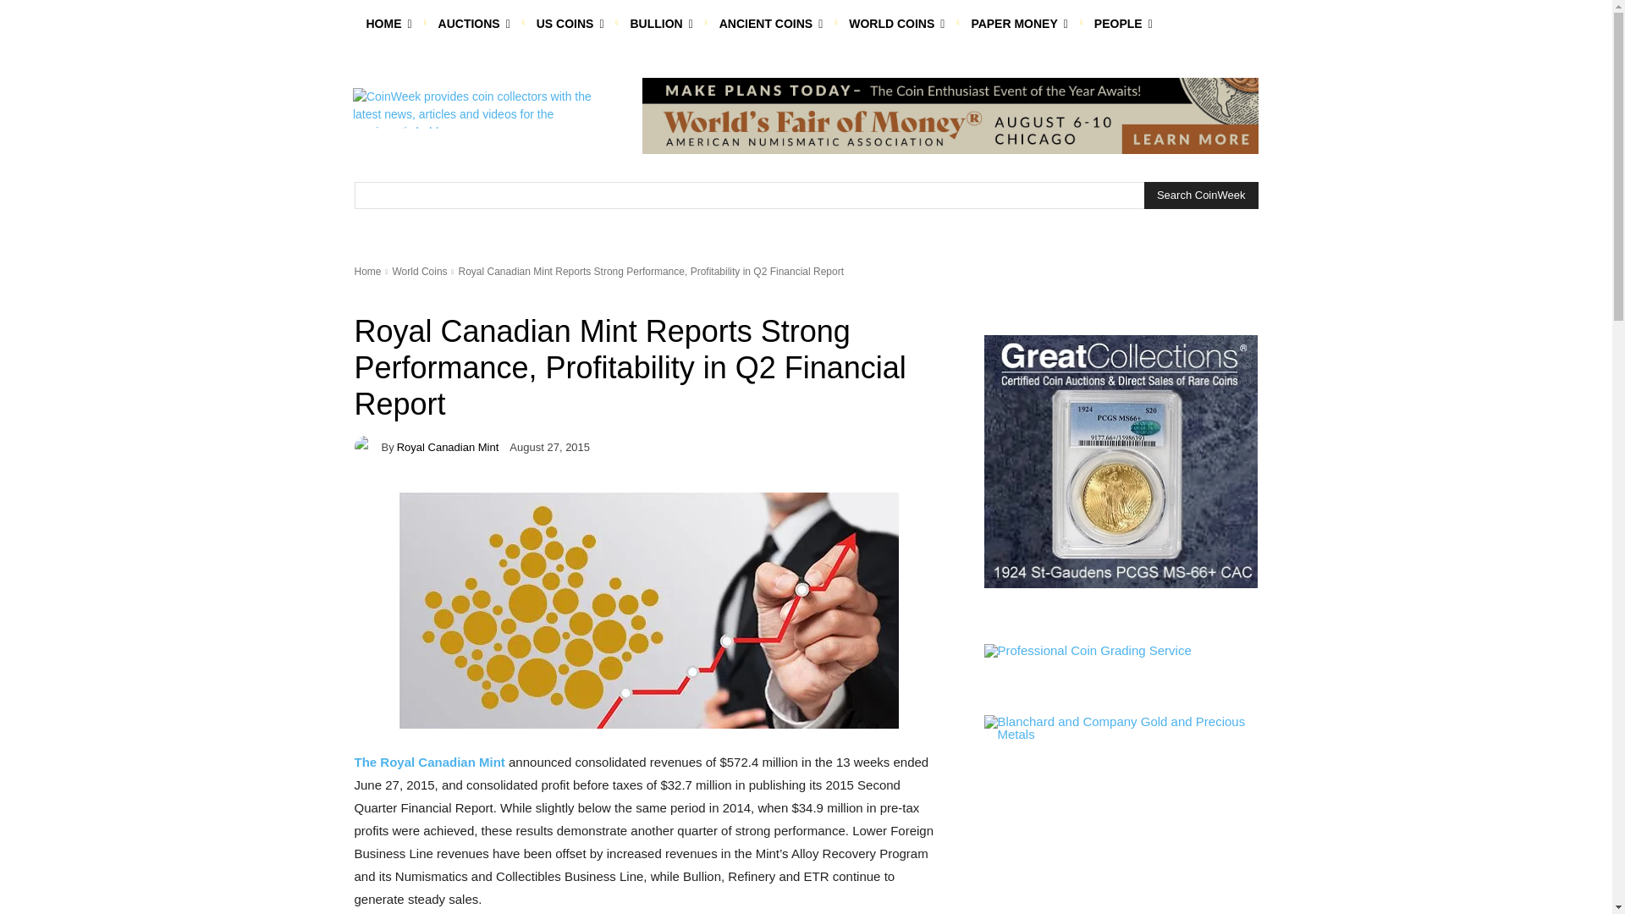 The image size is (1625, 914). I want to click on HOME, so click(388, 24).